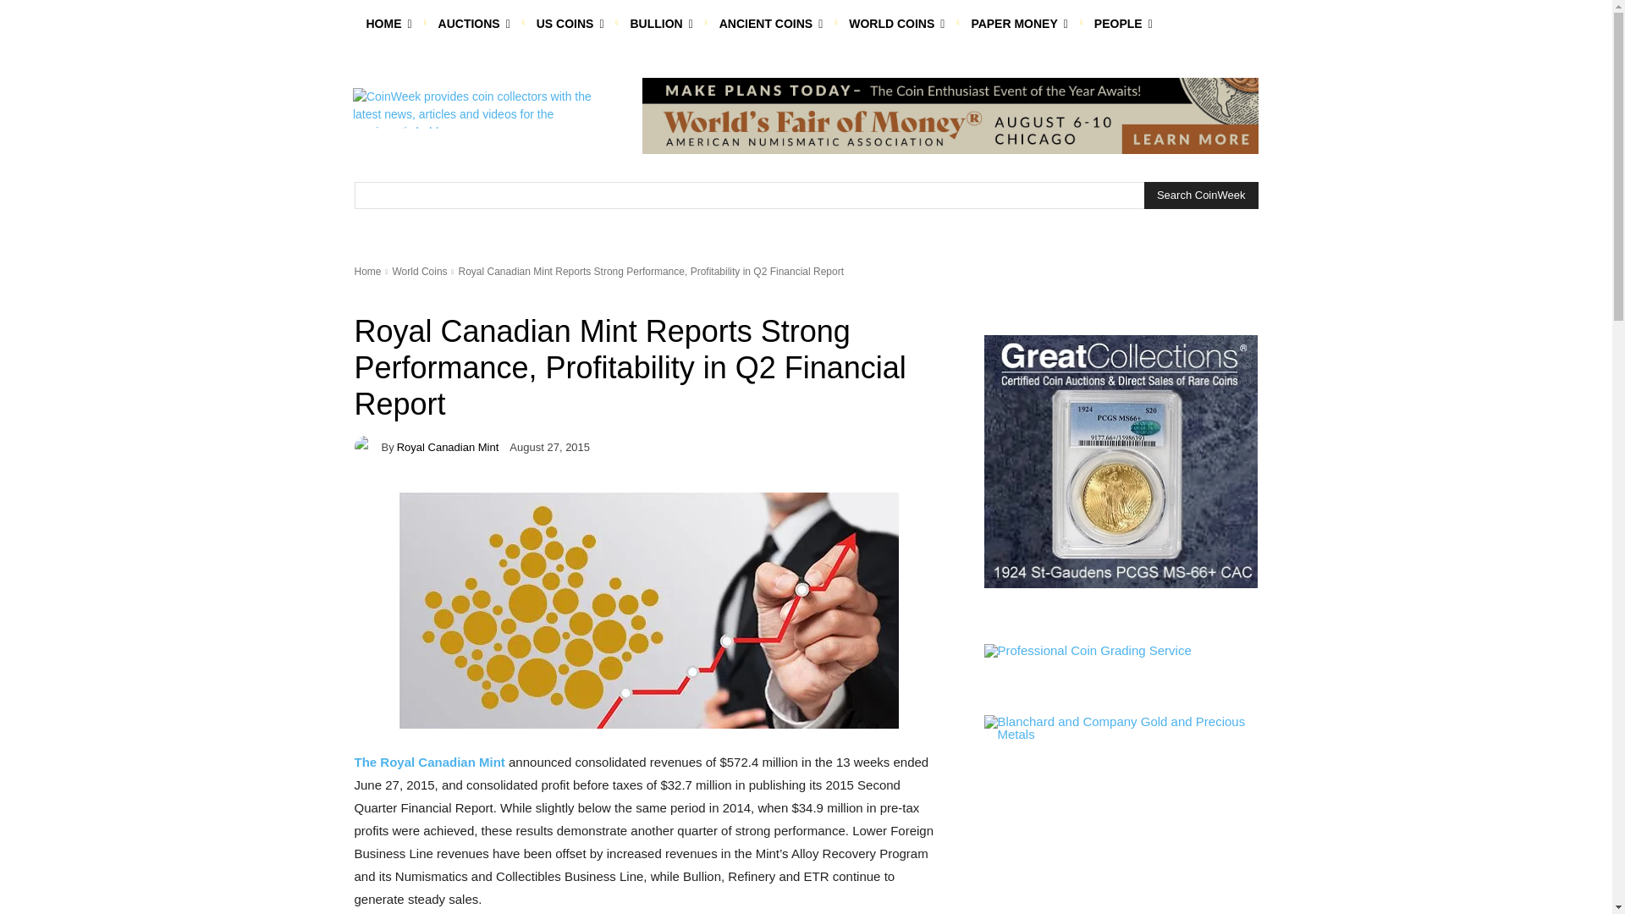 The image size is (1625, 914). I want to click on HOME, so click(388, 24).